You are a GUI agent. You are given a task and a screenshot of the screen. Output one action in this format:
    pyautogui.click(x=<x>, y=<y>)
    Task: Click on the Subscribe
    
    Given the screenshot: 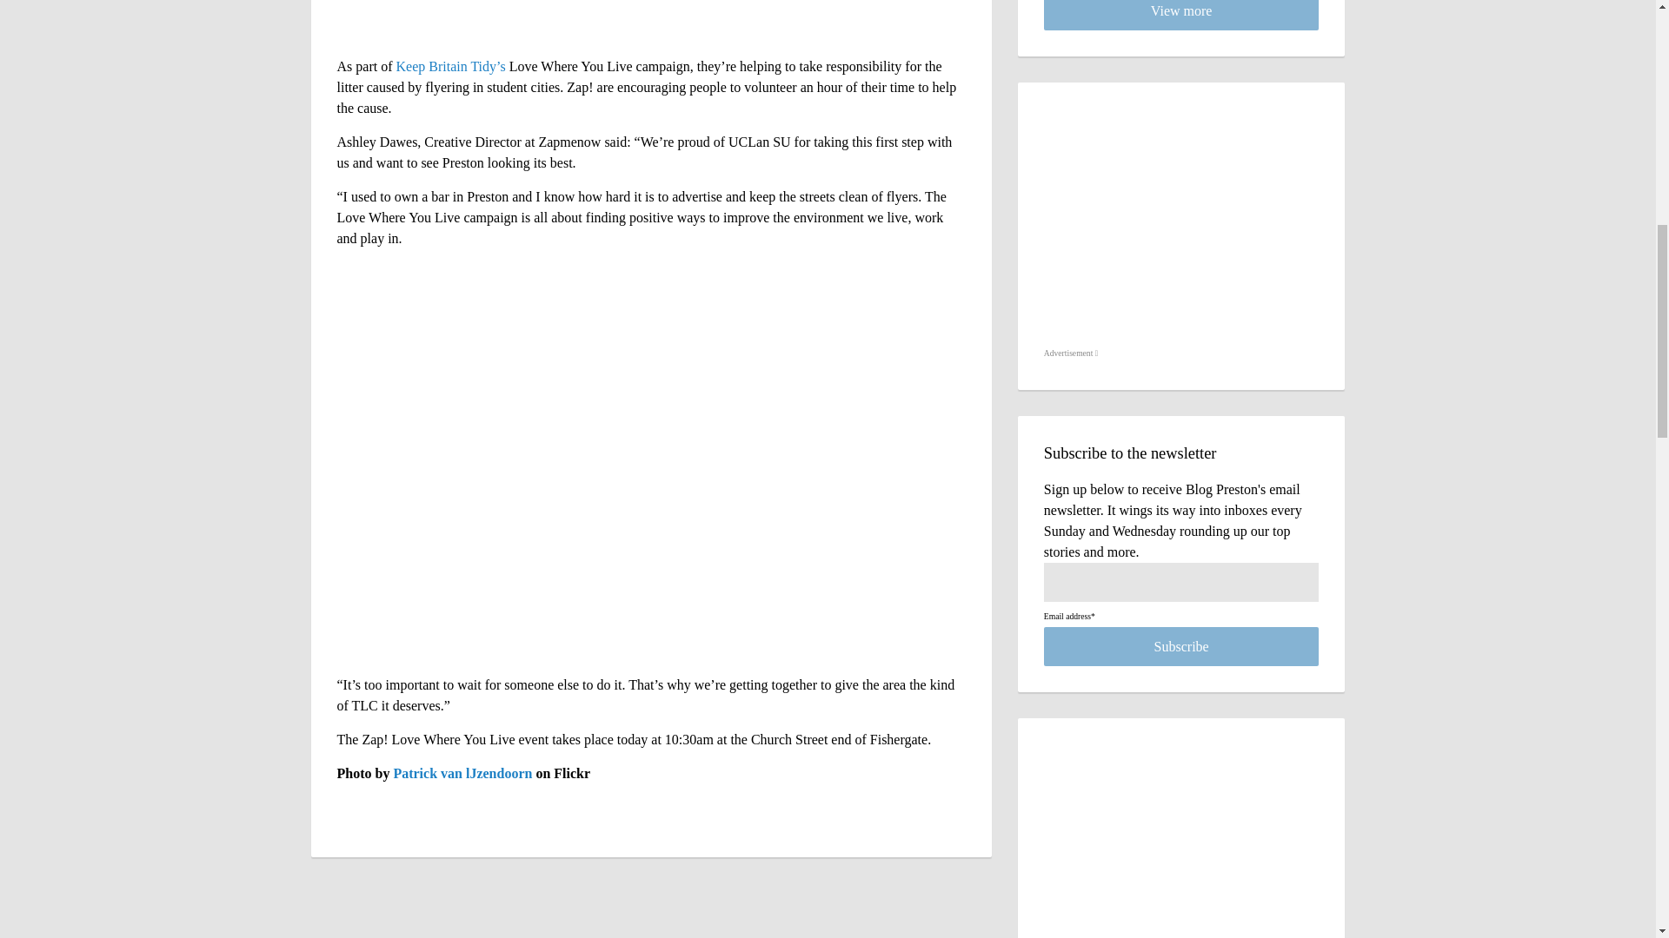 What is the action you would take?
    pyautogui.click(x=1182, y=646)
    